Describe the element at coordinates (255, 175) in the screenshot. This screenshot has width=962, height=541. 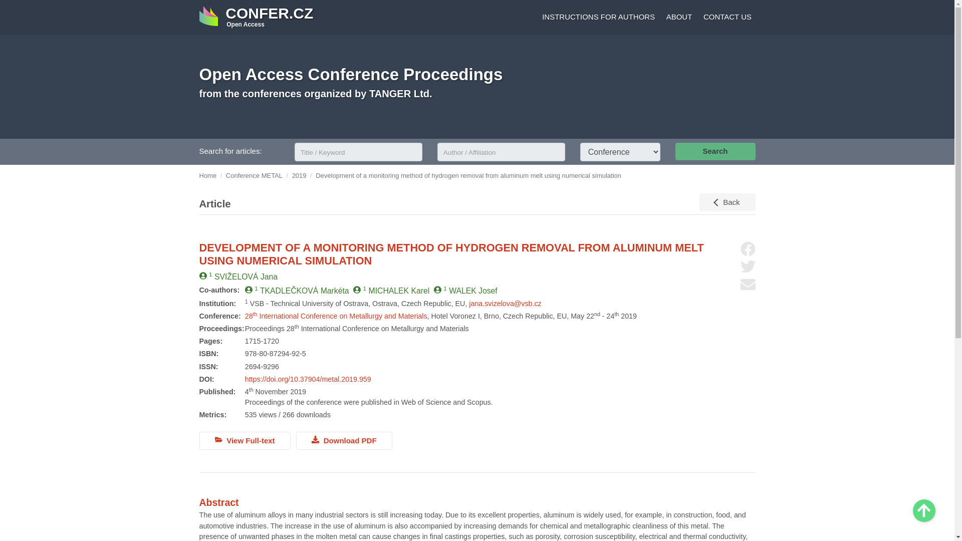
I see `Share on Facebook` at that location.